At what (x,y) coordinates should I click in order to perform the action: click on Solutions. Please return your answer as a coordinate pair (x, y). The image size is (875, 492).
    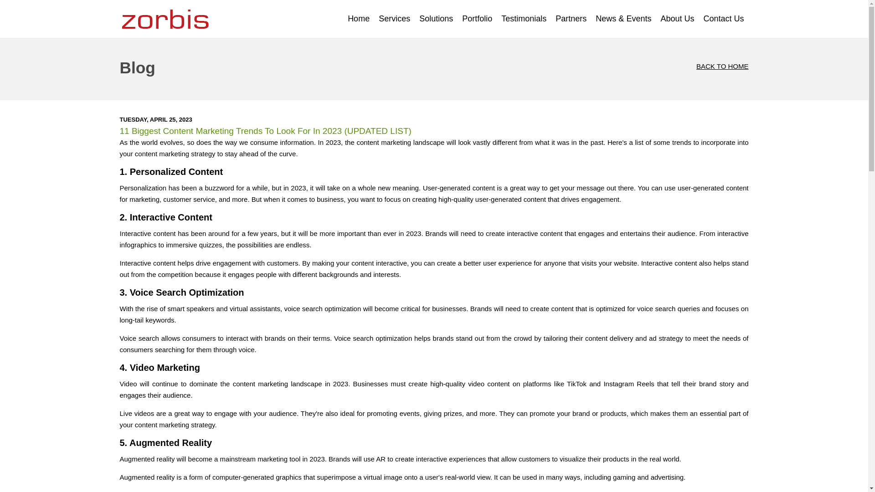
    Looking at the image, I should click on (436, 19).